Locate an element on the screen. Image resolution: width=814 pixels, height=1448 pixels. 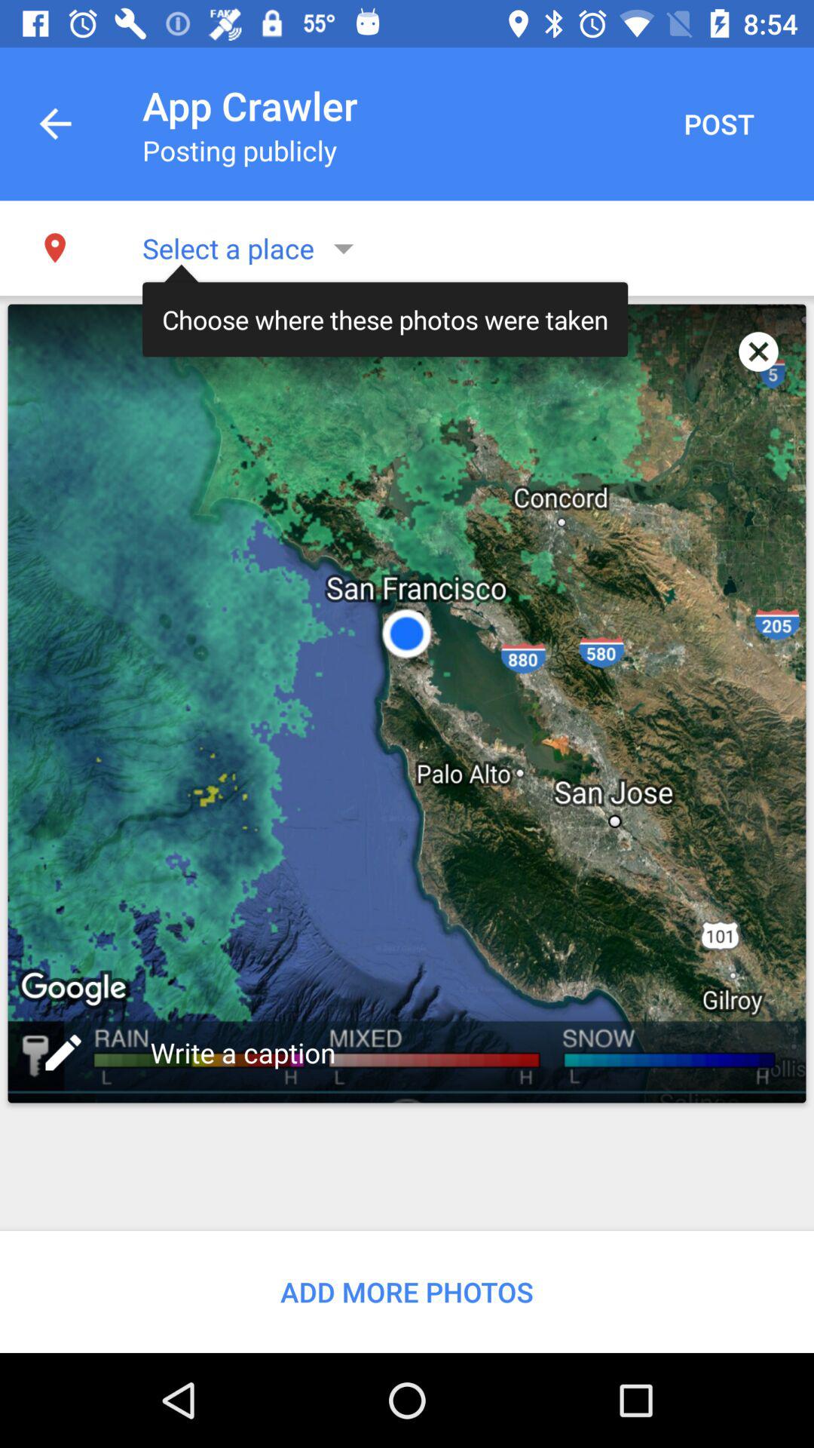
flip until the post button is located at coordinates (719, 124).